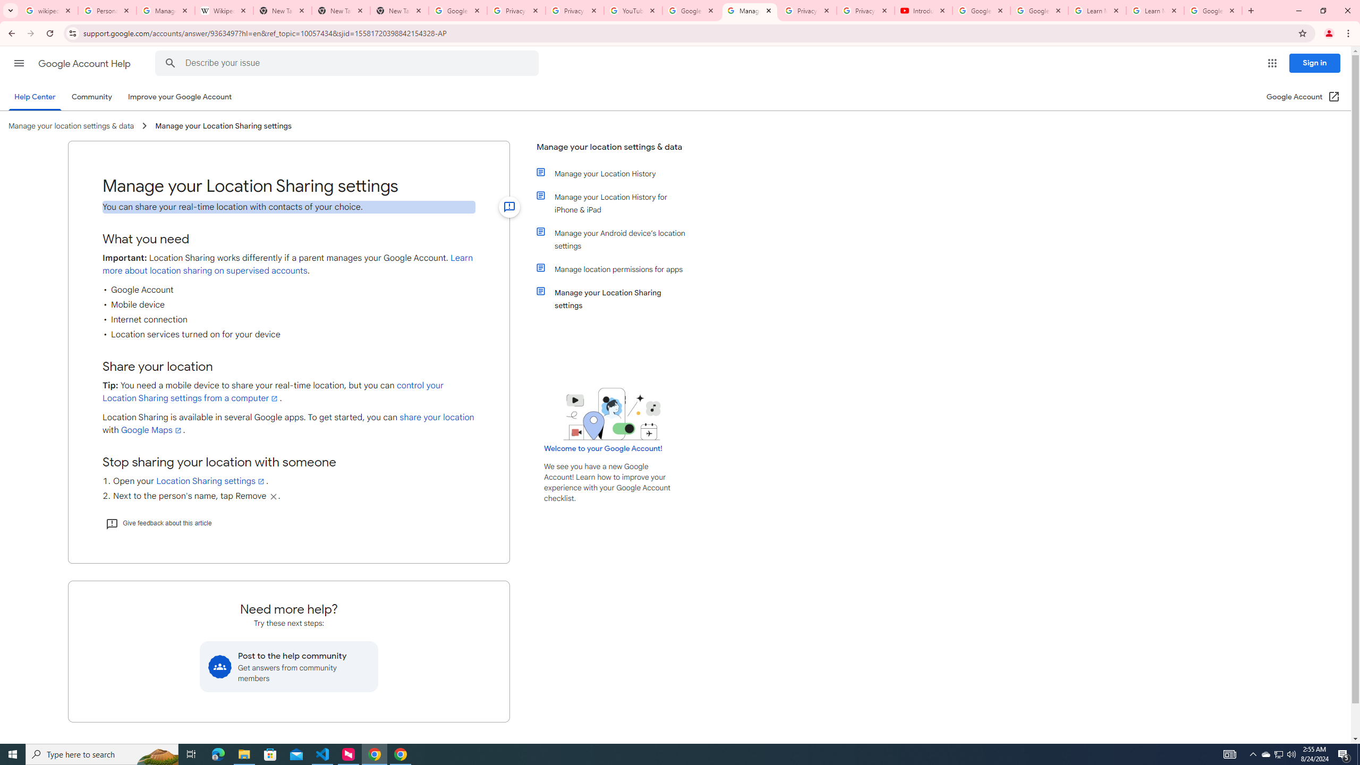  I want to click on Manage your Location Sharing settings, so click(618, 299).